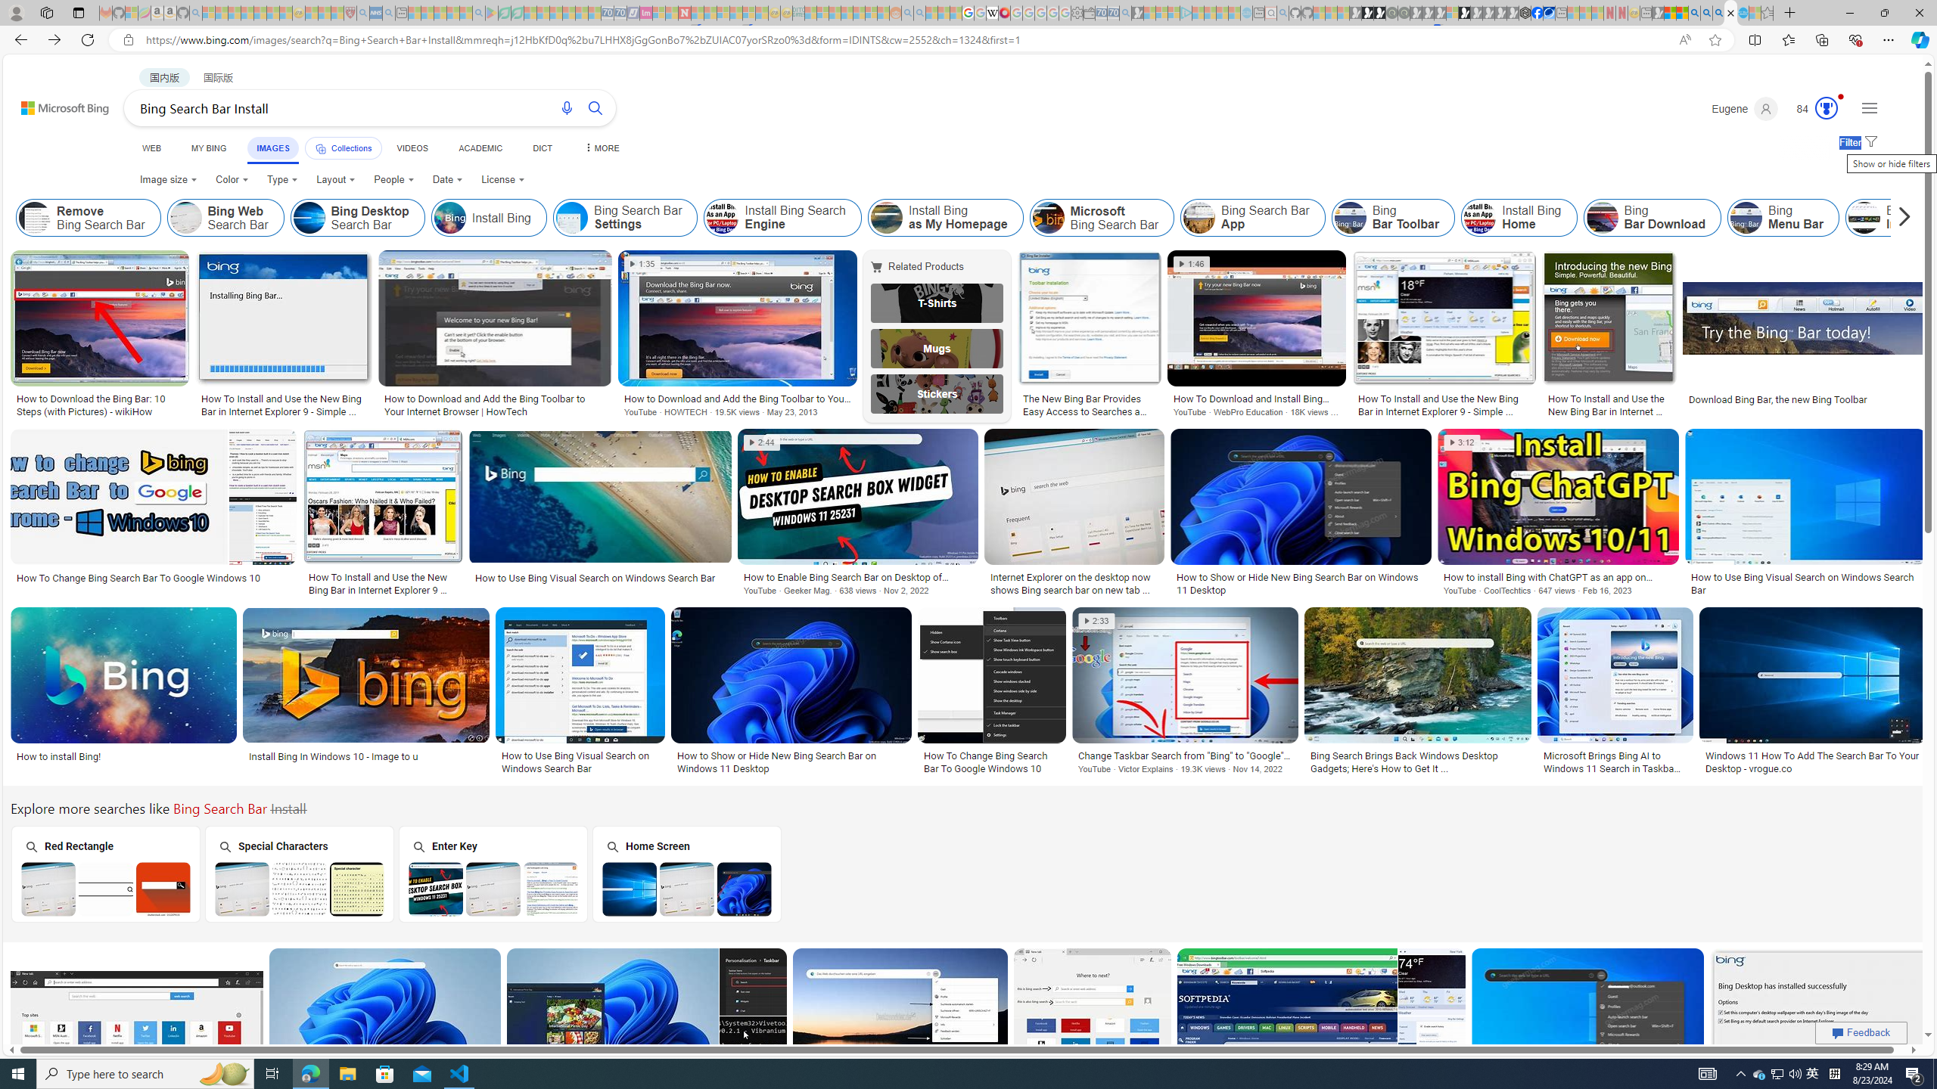 This screenshot has width=1937, height=1089. I want to click on Bing Bar Toolbar, so click(1350, 218).